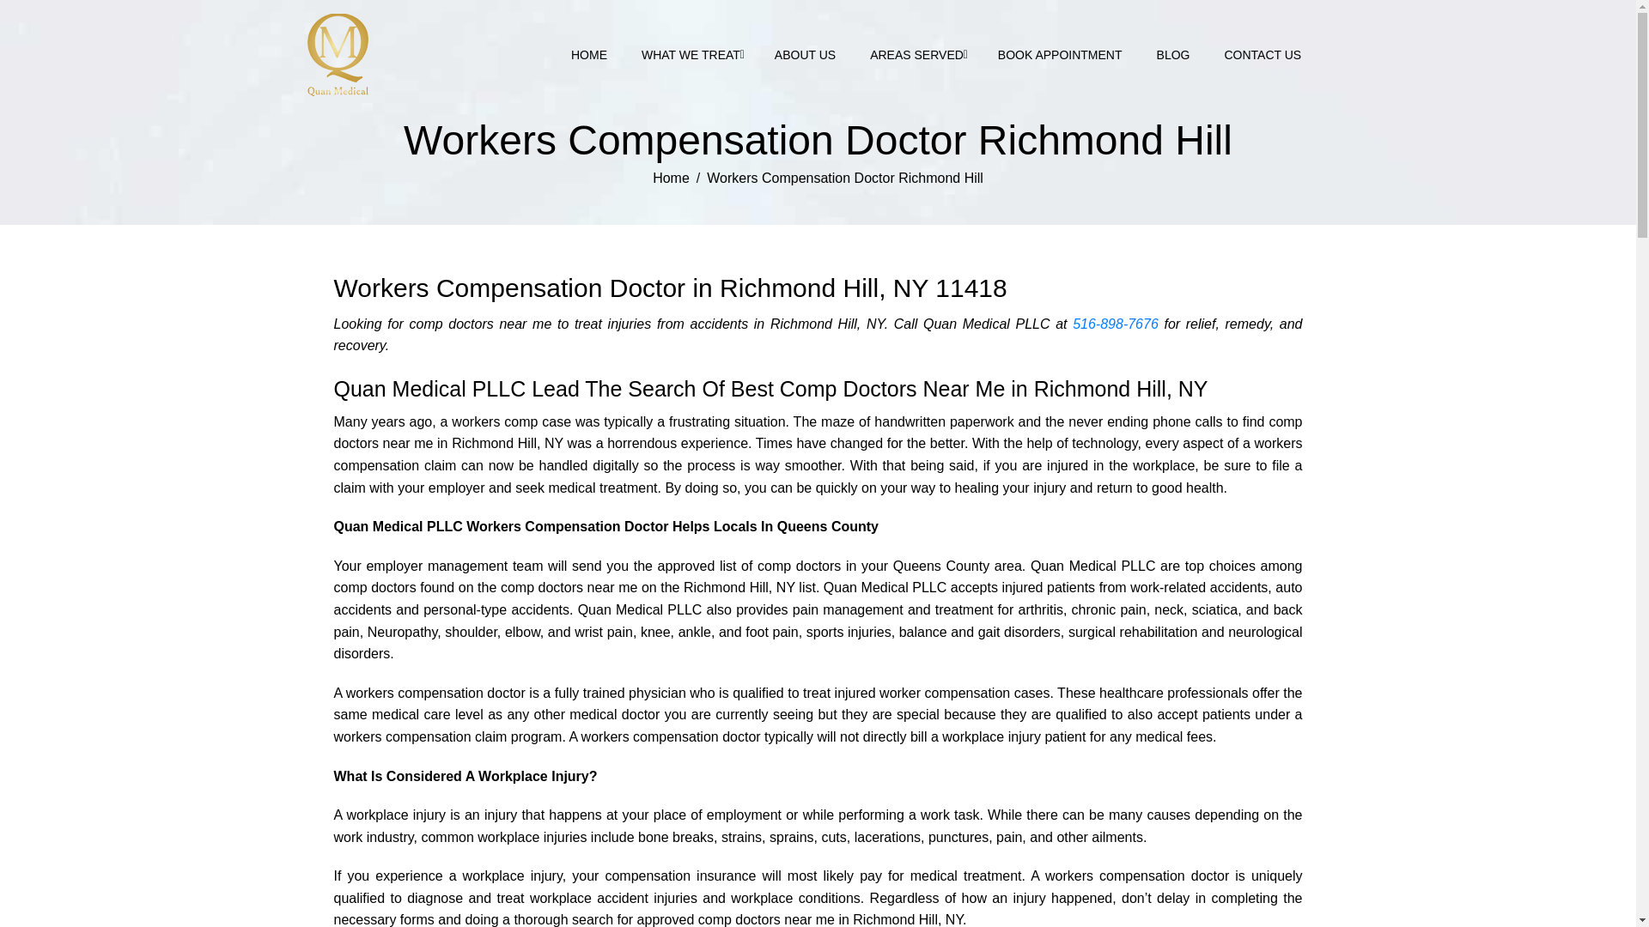 This screenshot has width=1649, height=927. Describe the element at coordinates (804, 55) in the screenshot. I see `ABOUT US` at that location.